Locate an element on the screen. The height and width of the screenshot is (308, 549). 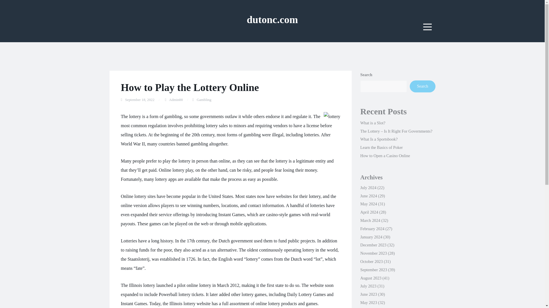
June 2024 is located at coordinates (369, 196).